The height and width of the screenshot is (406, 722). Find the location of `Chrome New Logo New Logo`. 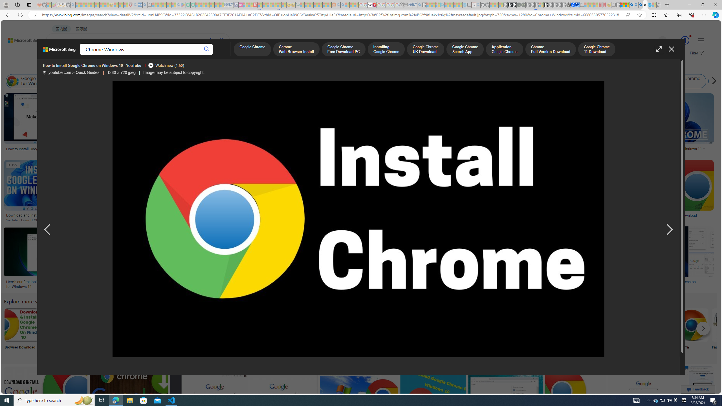

Chrome New Logo New Logo is located at coordinates (505, 332).